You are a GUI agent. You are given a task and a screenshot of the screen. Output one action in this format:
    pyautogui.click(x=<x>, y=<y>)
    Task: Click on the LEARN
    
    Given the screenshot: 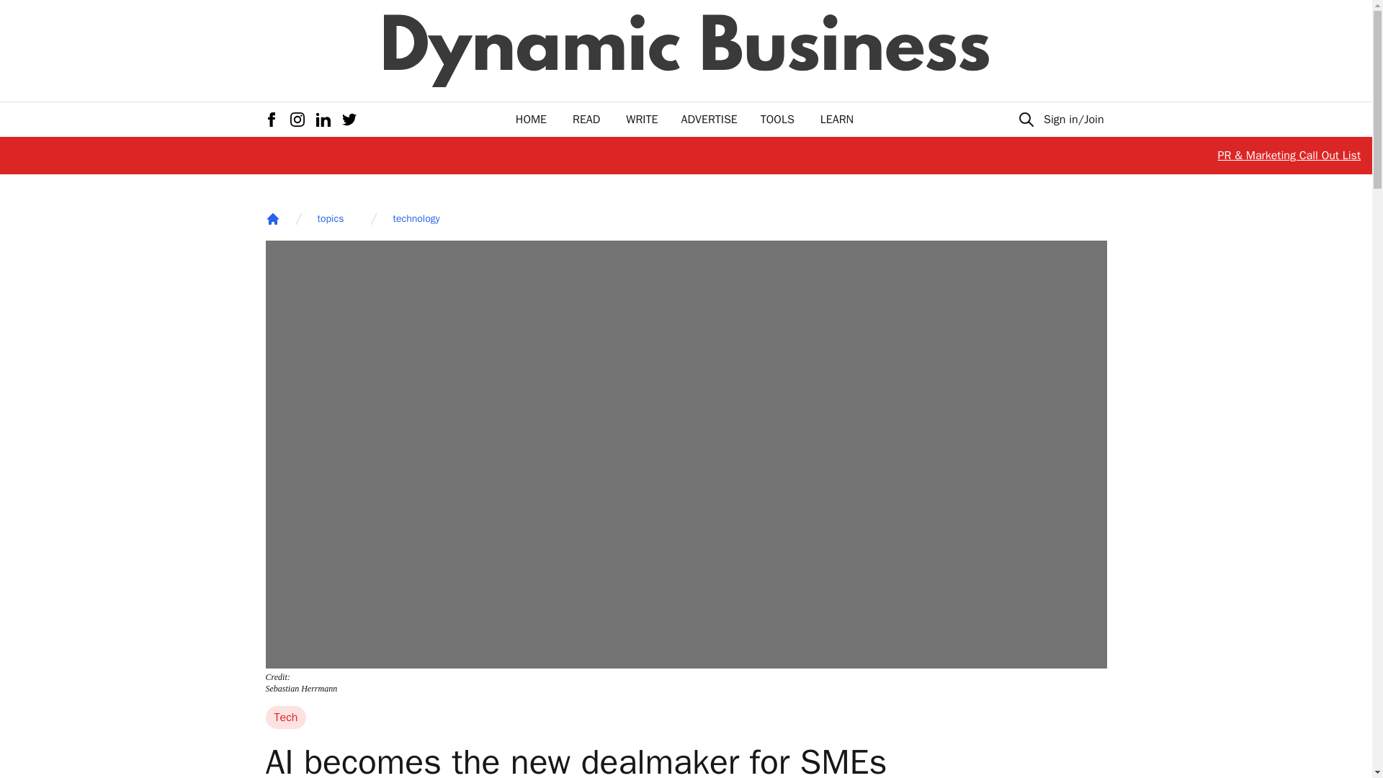 What is the action you would take?
    pyautogui.click(x=836, y=120)
    